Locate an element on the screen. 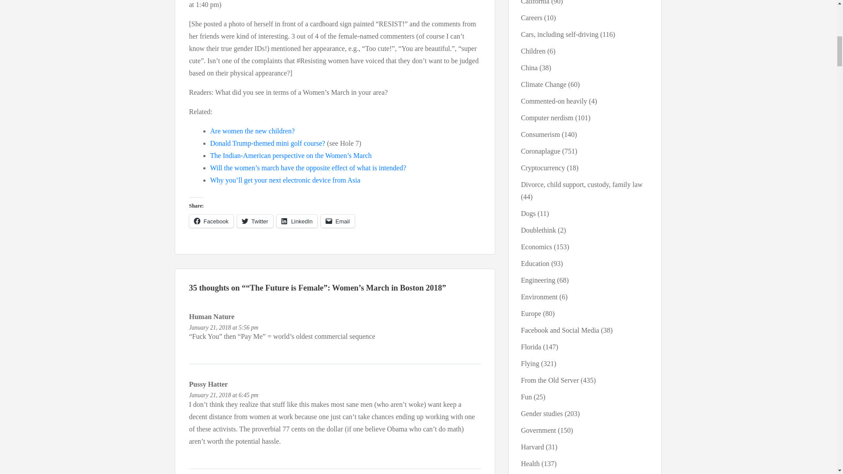 Image resolution: width=843 pixels, height=474 pixels. Email is located at coordinates (338, 221).